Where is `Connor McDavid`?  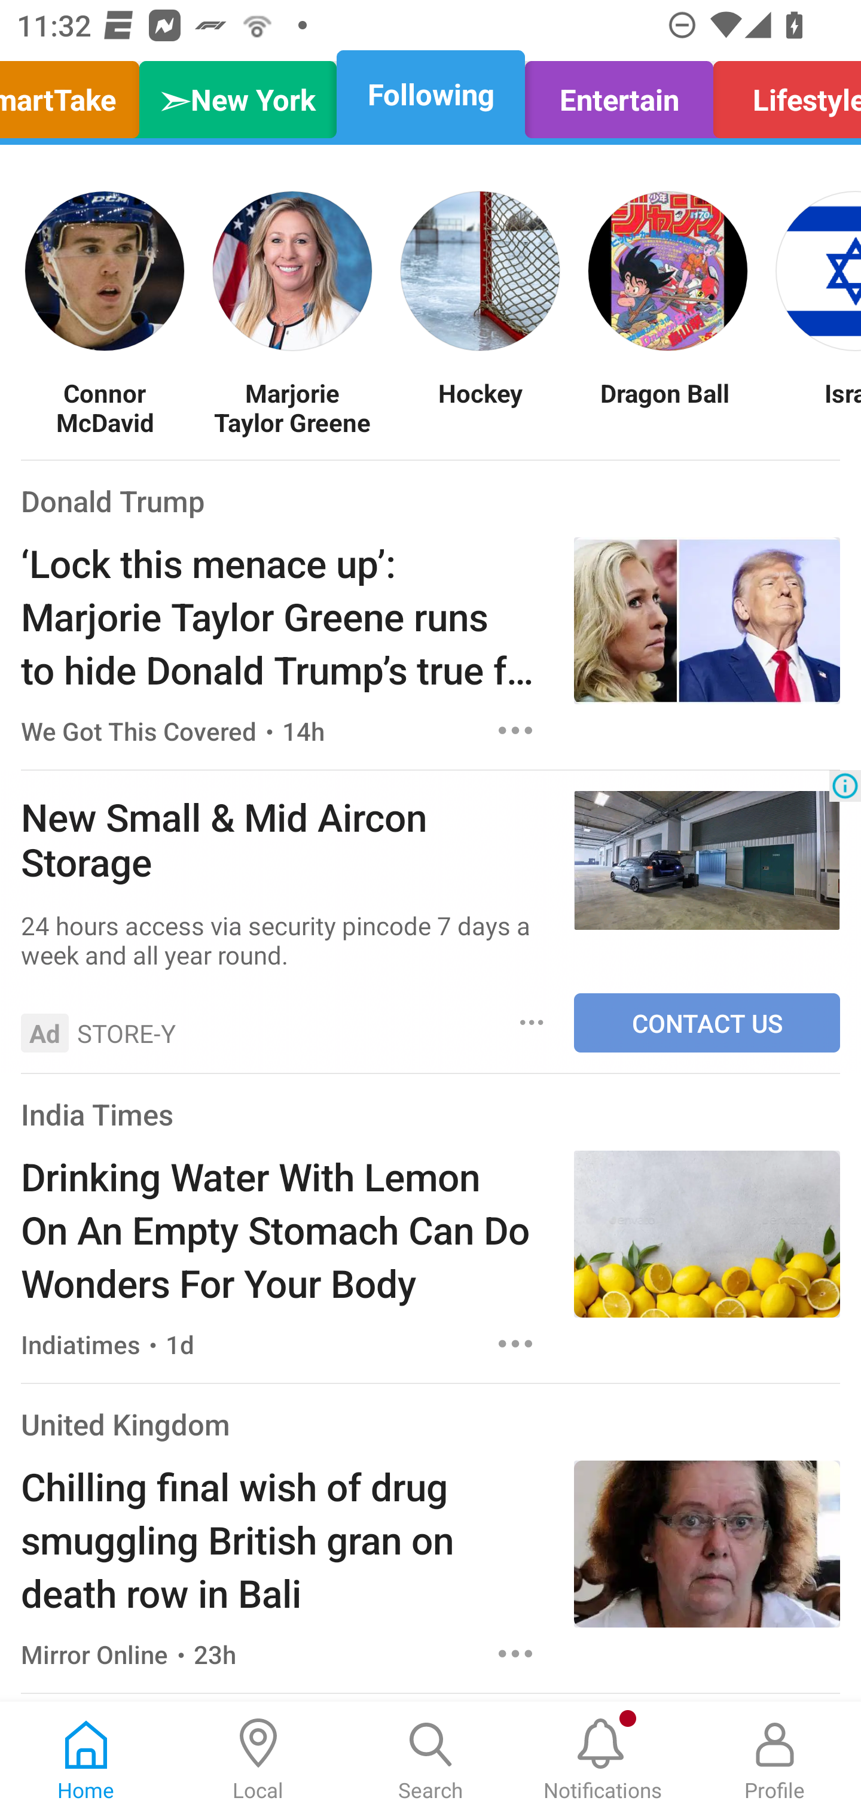
Connor McDavid is located at coordinates (104, 407).